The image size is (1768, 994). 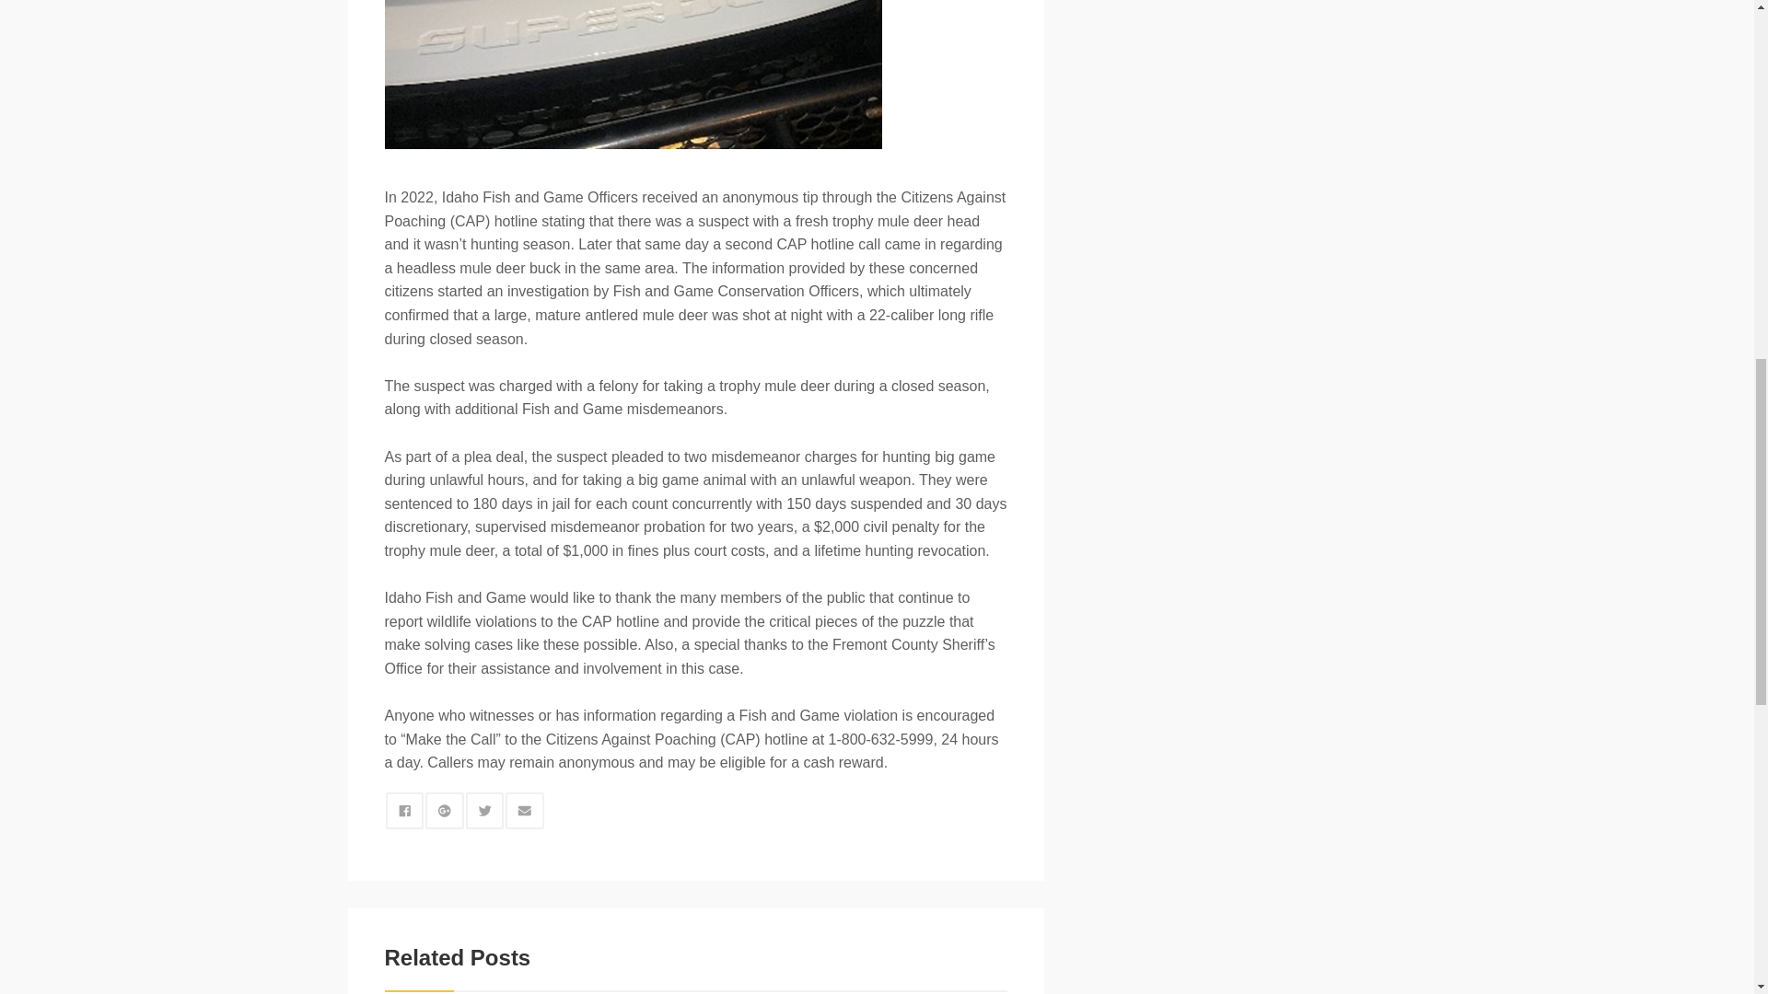 What do you see at coordinates (404, 810) in the screenshot?
I see `Share this on Facebook` at bounding box center [404, 810].